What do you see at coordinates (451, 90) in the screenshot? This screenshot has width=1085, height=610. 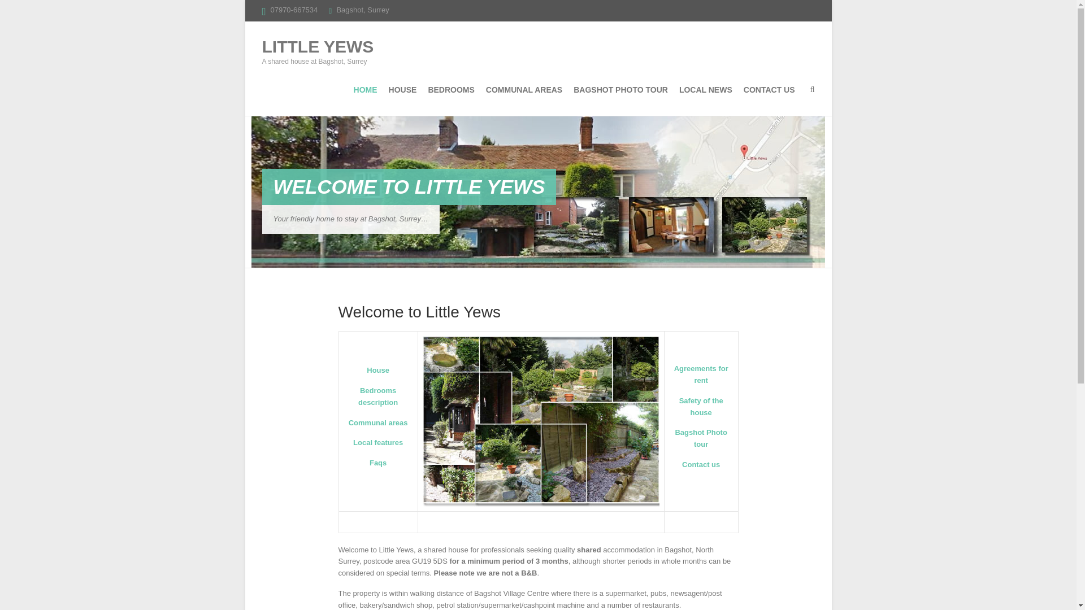 I see `BEDROOMS` at bounding box center [451, 90].